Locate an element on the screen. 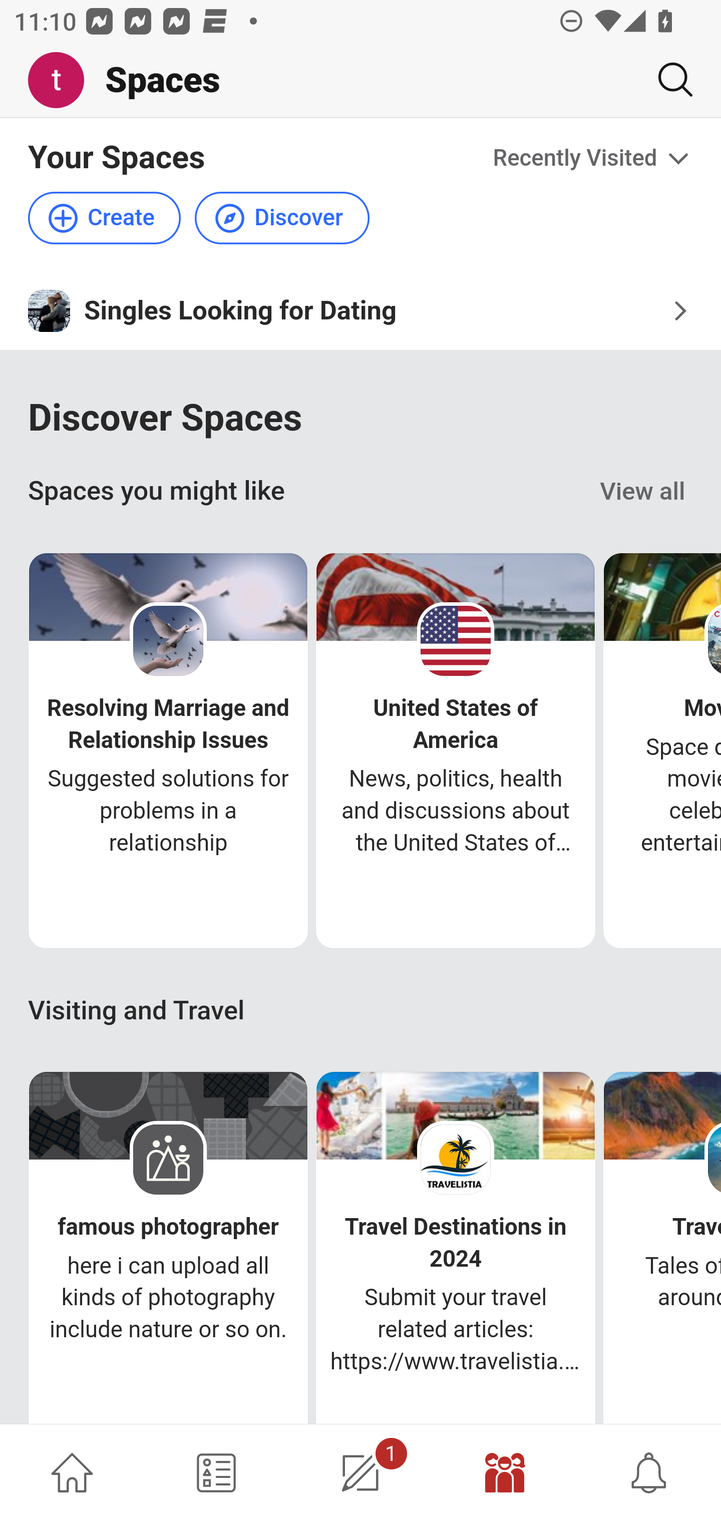 This screenshot has height=1522, width=721. Recently Visited is located at coordinates (593, 158).